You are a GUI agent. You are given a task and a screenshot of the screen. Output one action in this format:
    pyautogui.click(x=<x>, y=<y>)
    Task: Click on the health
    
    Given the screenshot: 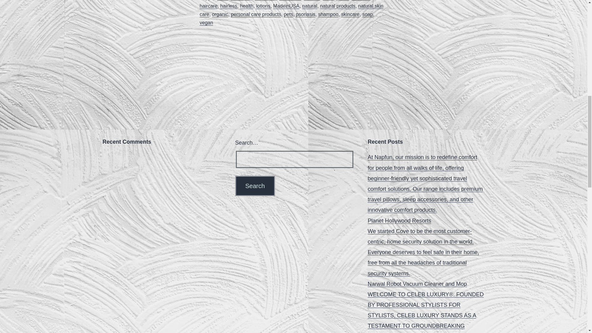 What is the action you would take?
    pyautogui.click(x=246, y=6)
    